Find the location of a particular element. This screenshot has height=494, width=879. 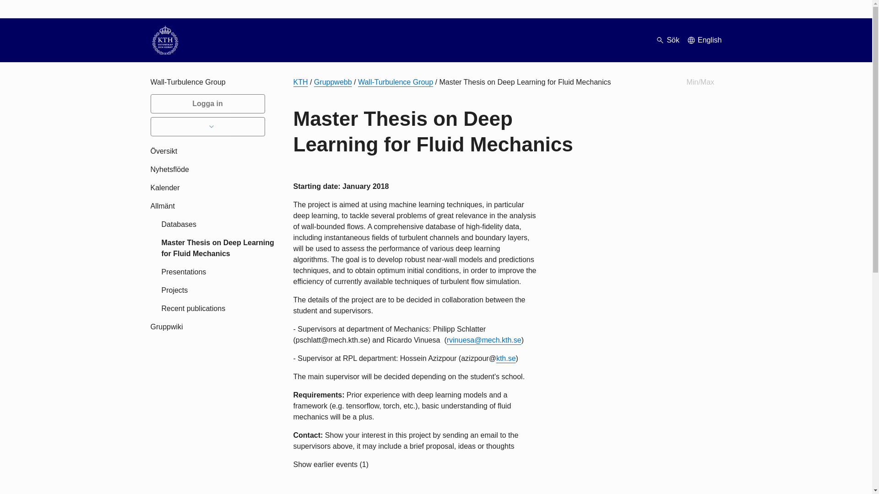

Databases is located at coordinates (218, 224).